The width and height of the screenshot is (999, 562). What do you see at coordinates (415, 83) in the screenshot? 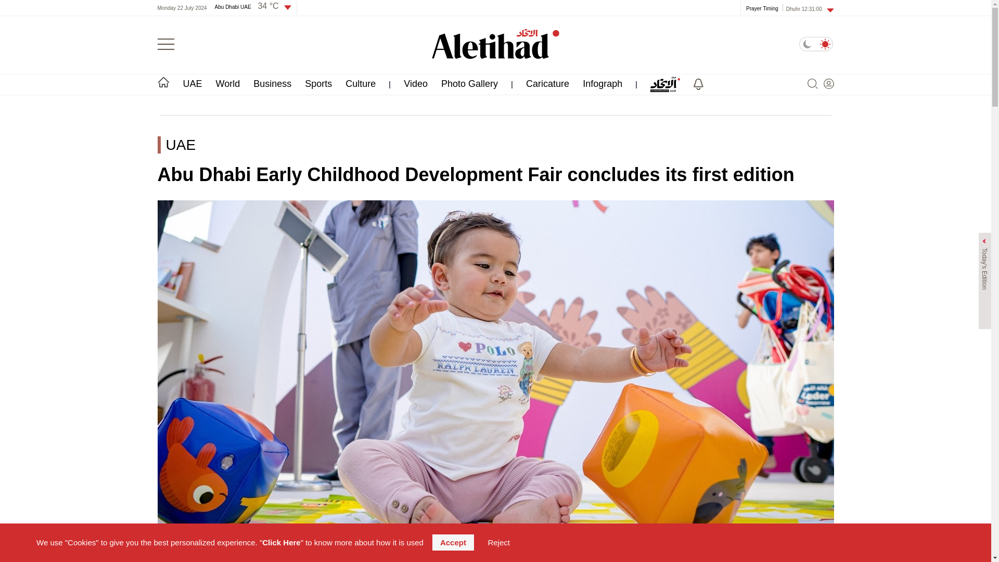
I see `Video` at bounding box center [415, 83].